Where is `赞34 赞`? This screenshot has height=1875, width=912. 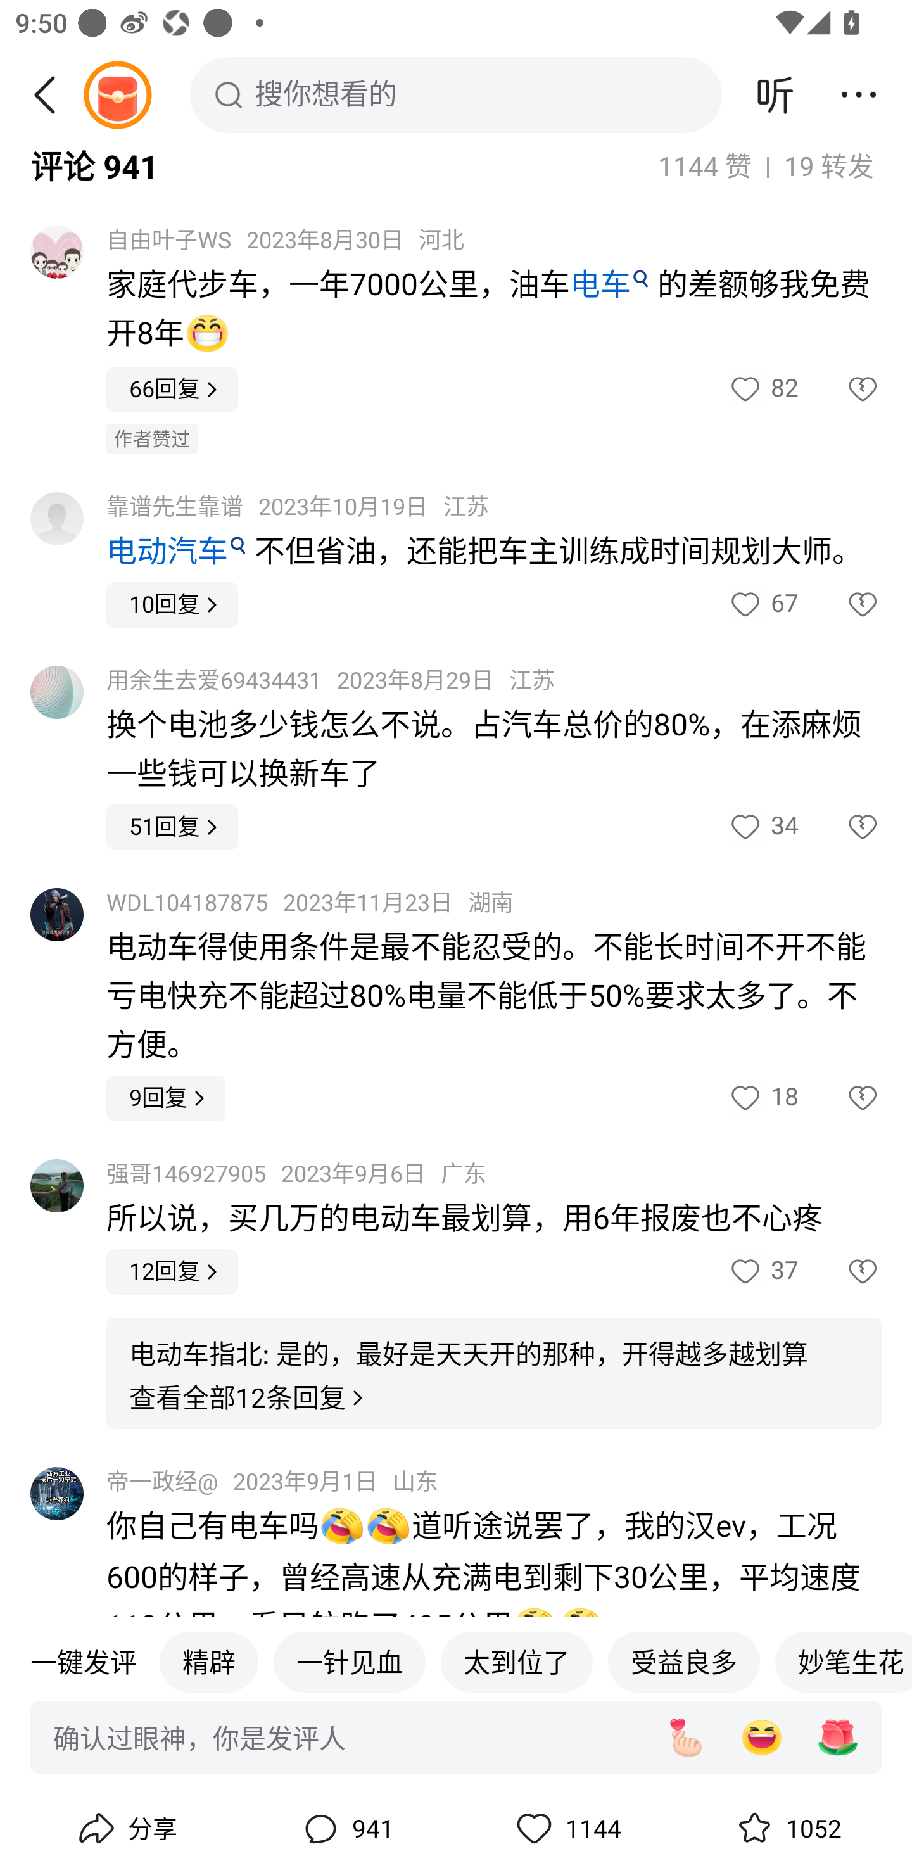 赞34 赞 is located at coordinates (763, 826).